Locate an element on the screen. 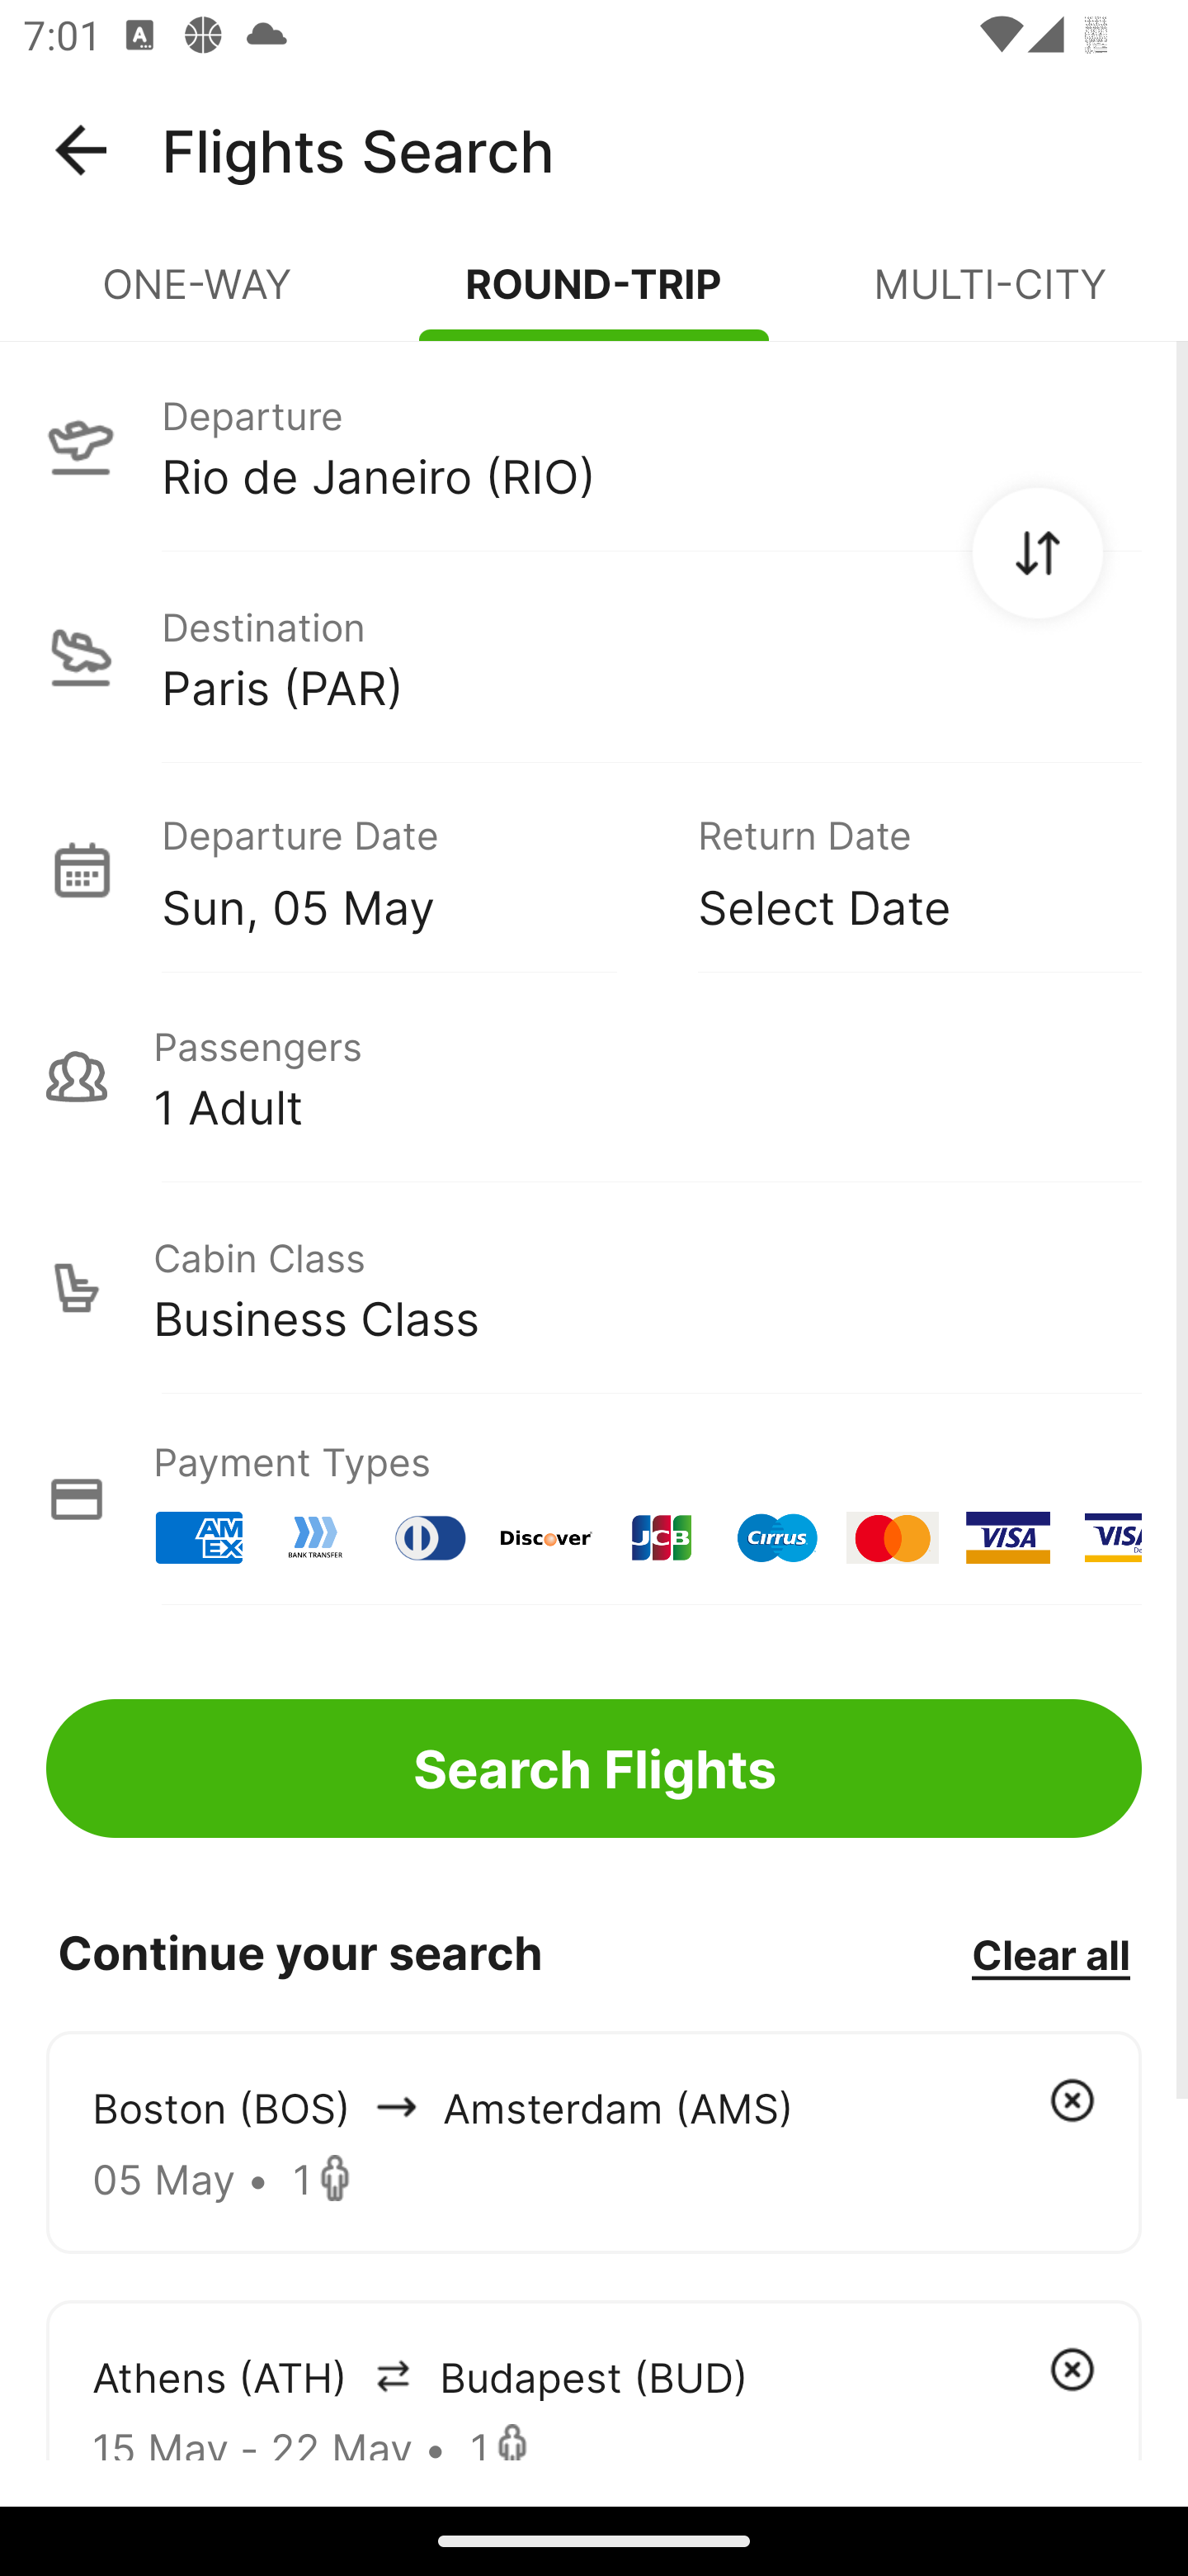  ONE-WAY is located at coordinates (198, 297).